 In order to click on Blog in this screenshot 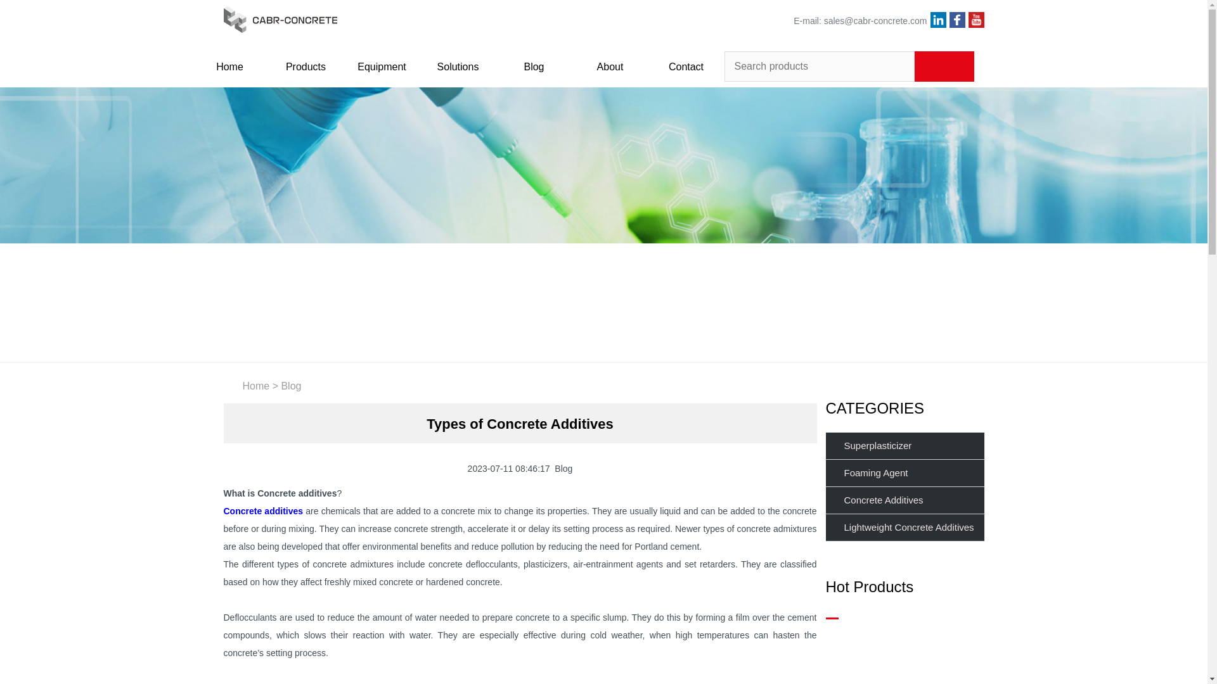, I will do `click(534, 67)`.